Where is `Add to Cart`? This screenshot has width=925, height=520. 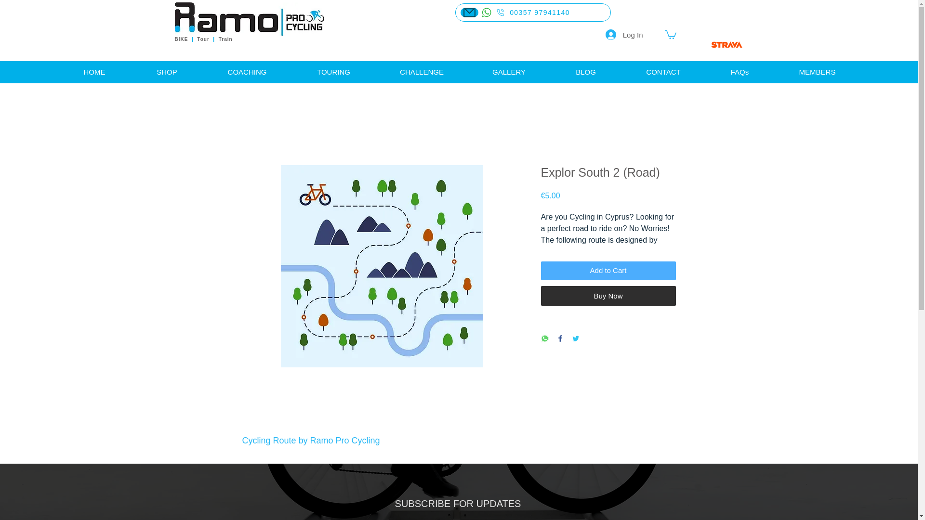 Add to Cart is located at coordinates (608, 271).